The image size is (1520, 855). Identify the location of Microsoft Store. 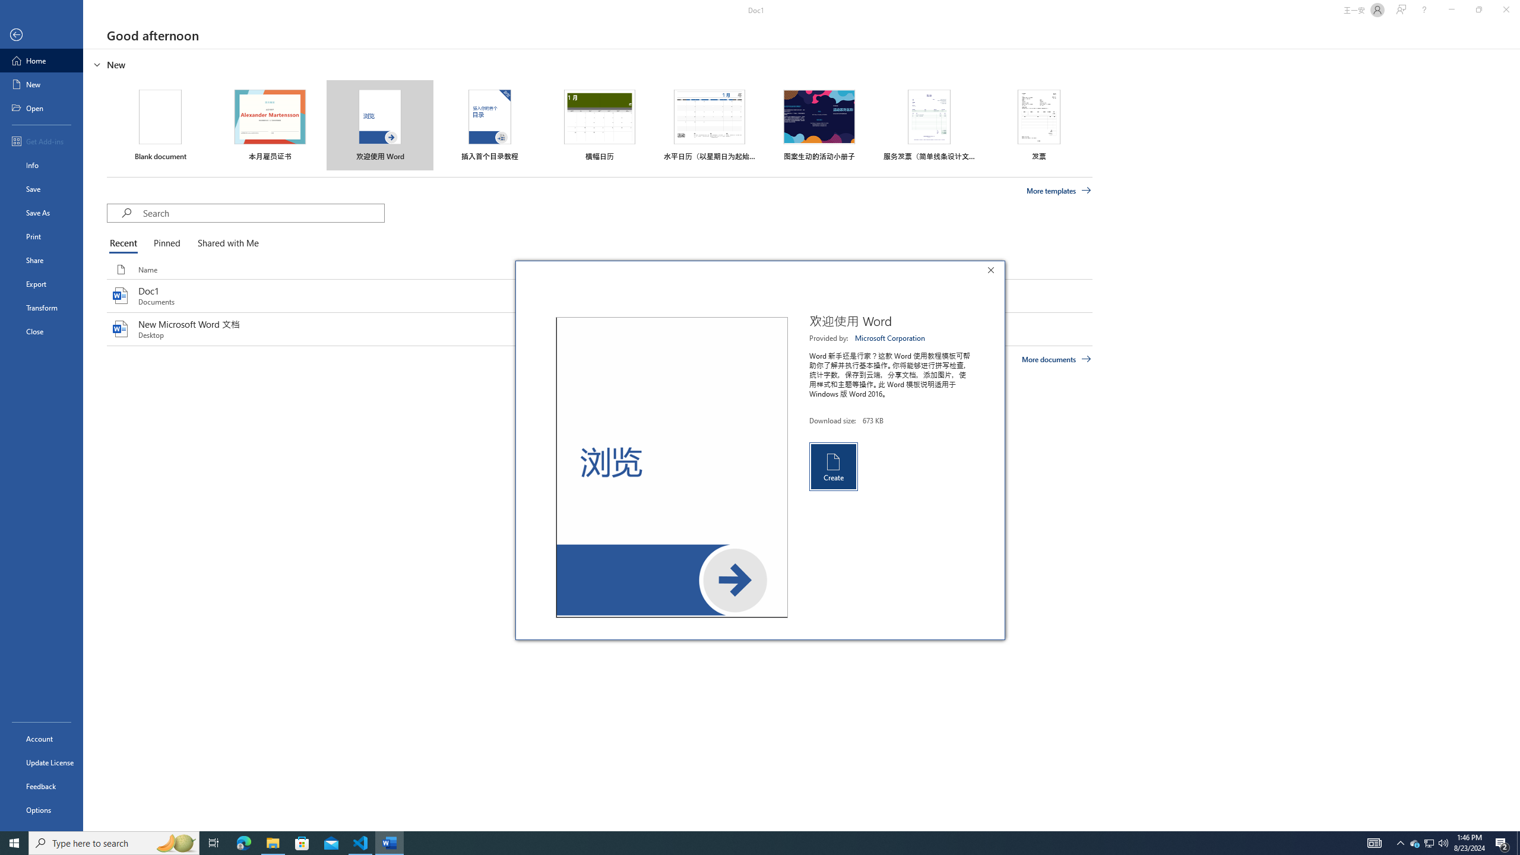
(302, 843).